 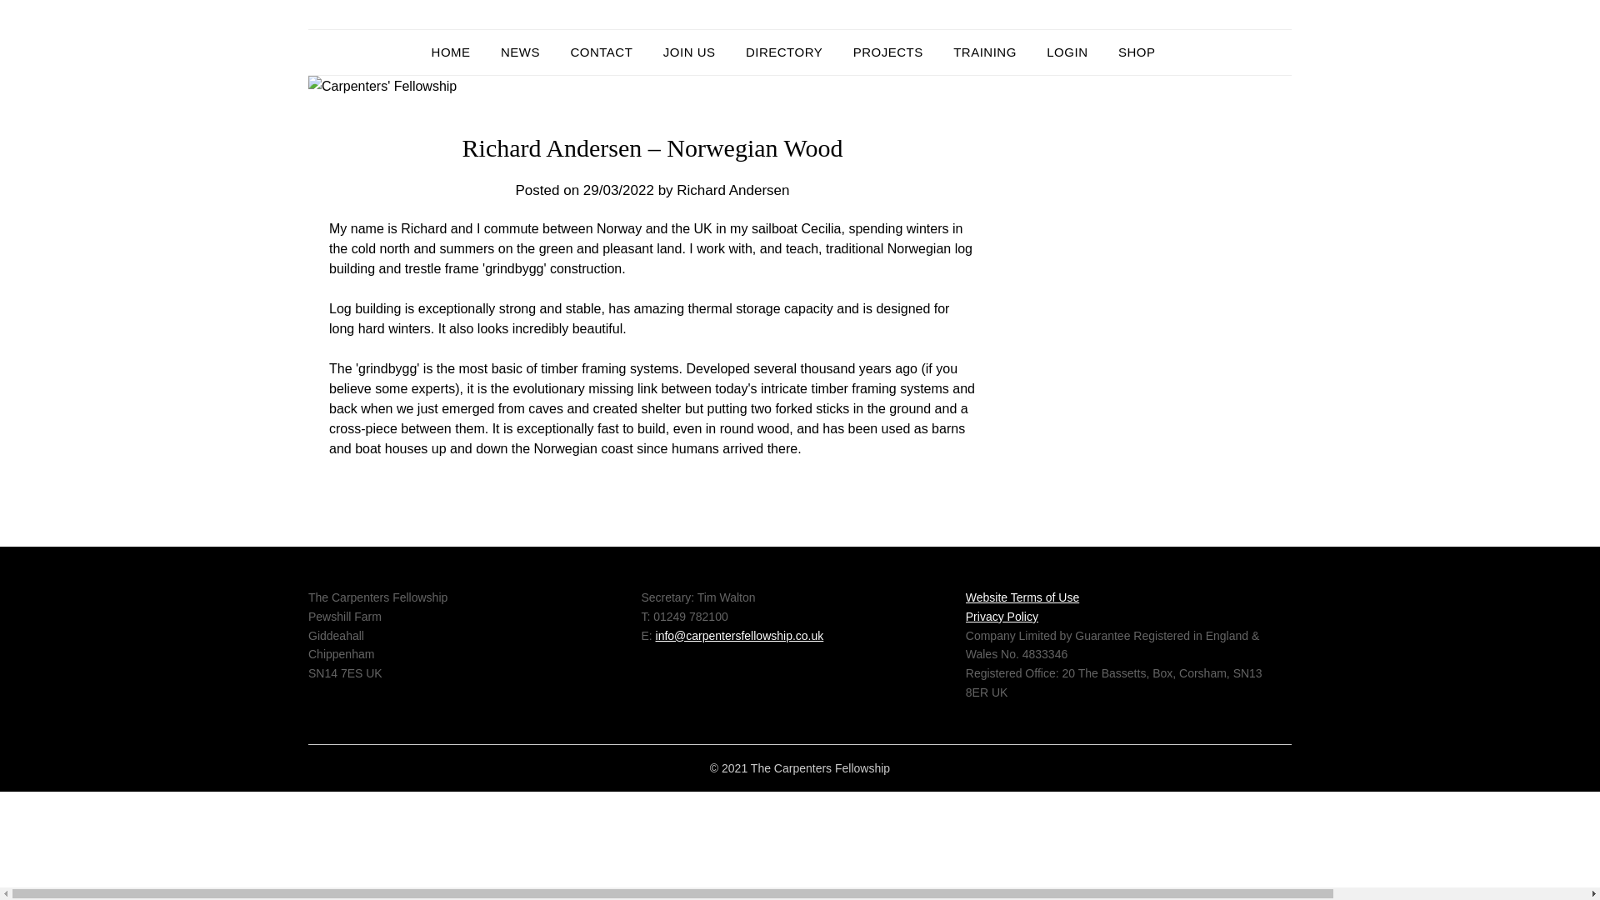 I want to click on SHOP, so click(x=1137, y=52).